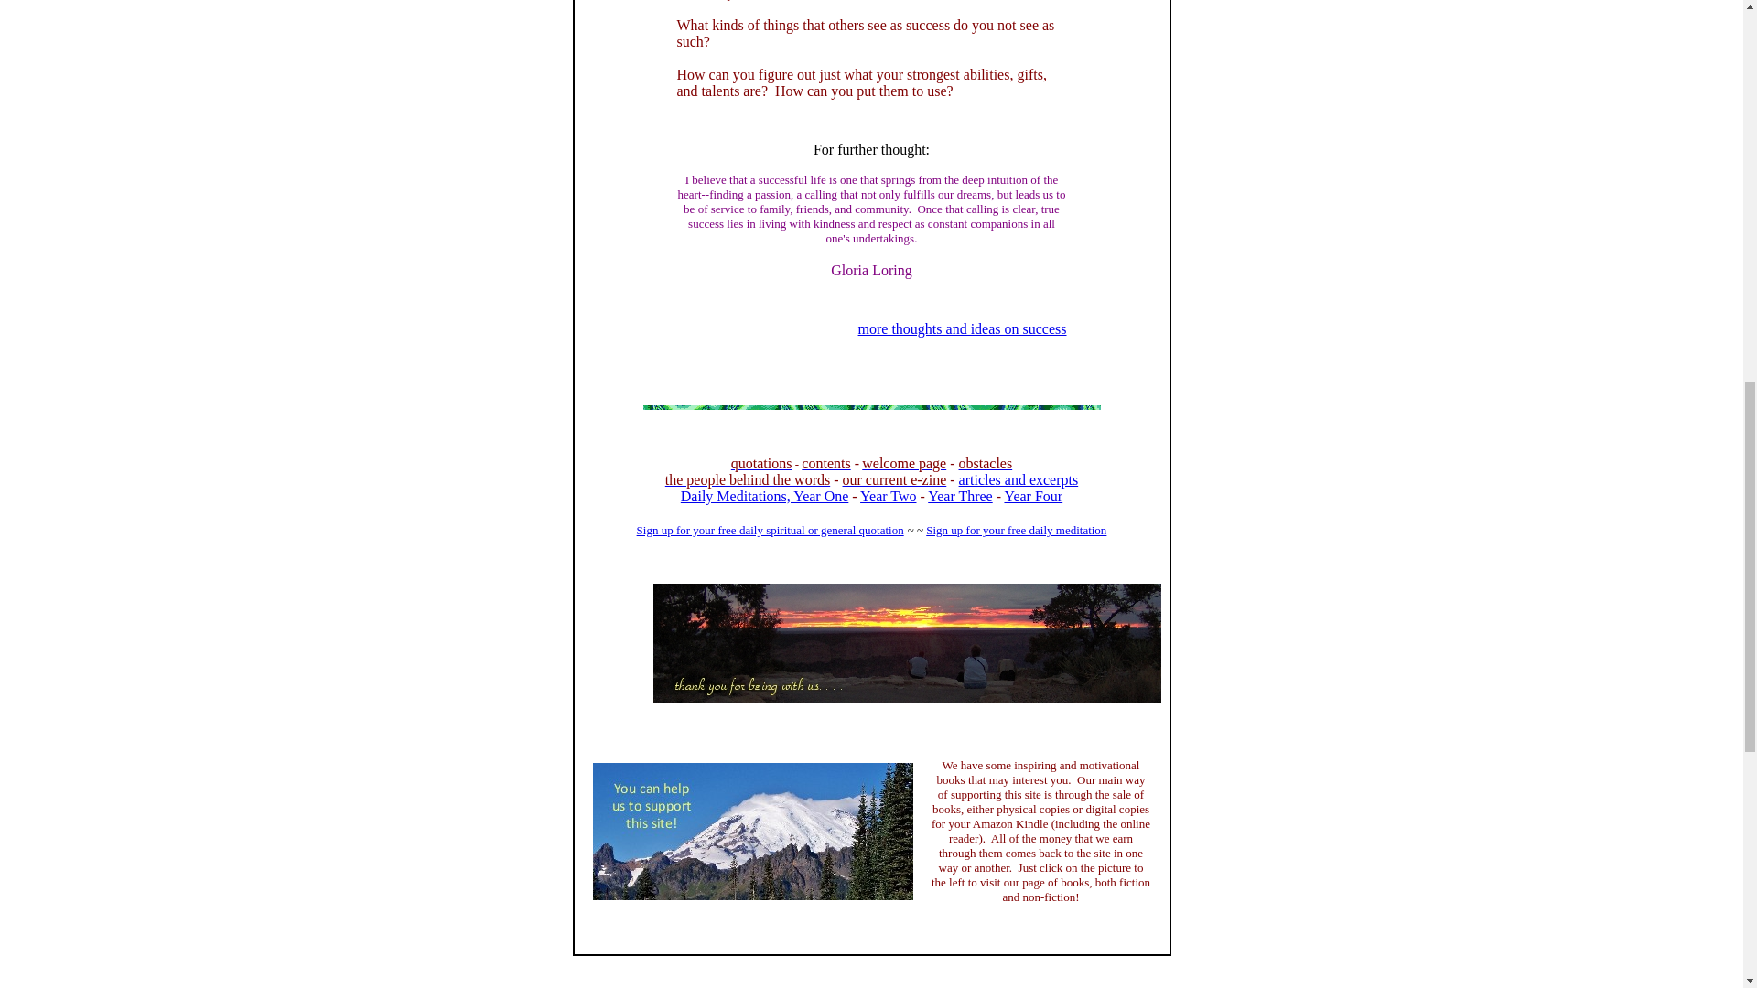 This screenshot has width=1757, height=988. What do you see at coordinates (747, 479) in the screenshot?
I see `the people behind the words` at bounding box center [747, 479].